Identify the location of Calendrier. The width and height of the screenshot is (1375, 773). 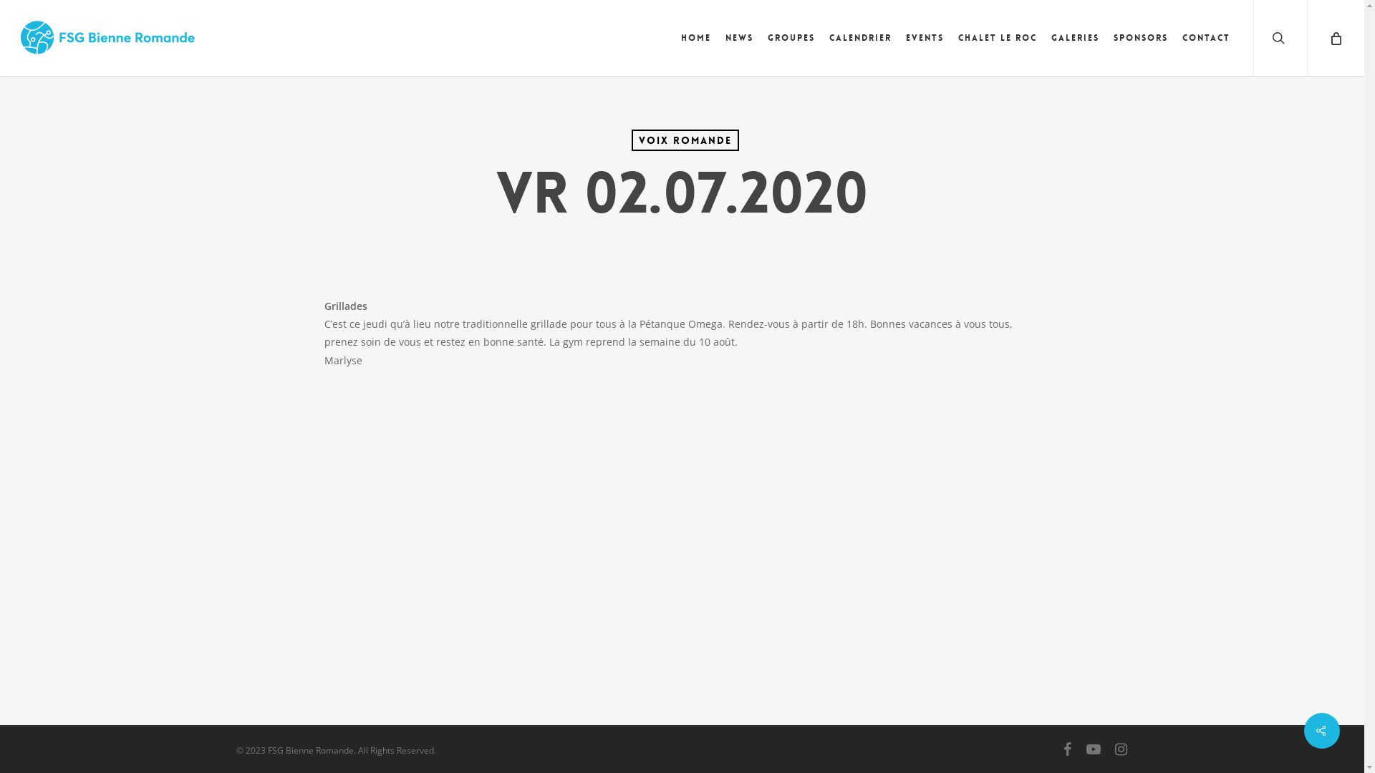
(861, 38).